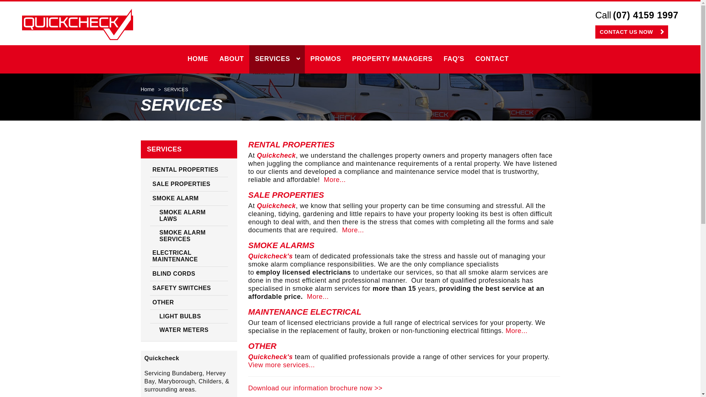 This screenshot has height=397, width=706. What do you see at coordinates (454, 60) in the screenshot?
I see `FAQ'S` at bounding box center [454, 60].